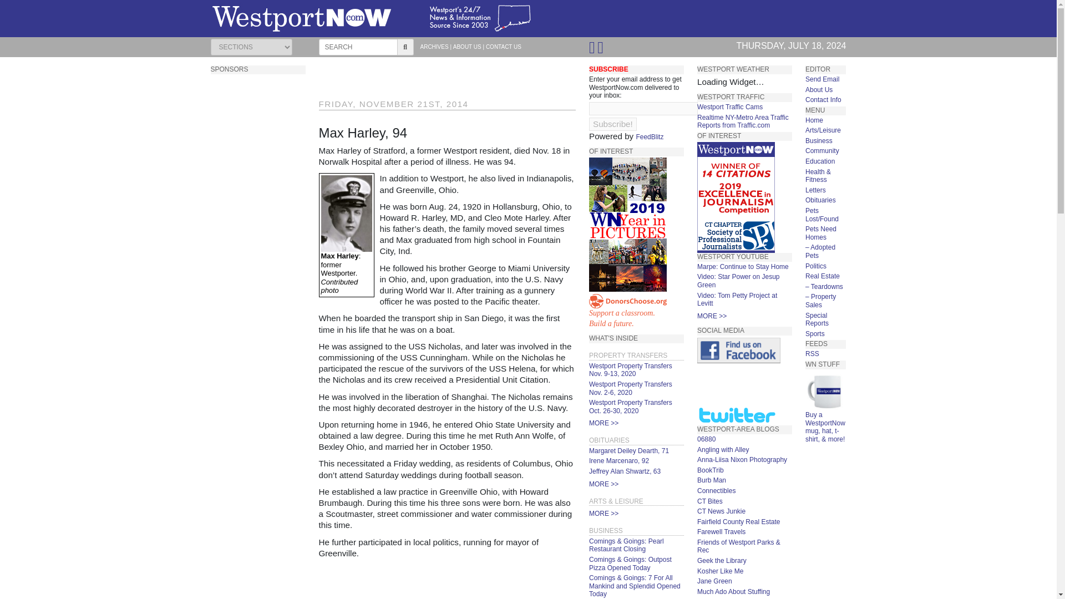 The width and height of the screenshot is (1065, 599). I want to click on Jeffrey Alan Shwartz, 63, so click(447, 582).